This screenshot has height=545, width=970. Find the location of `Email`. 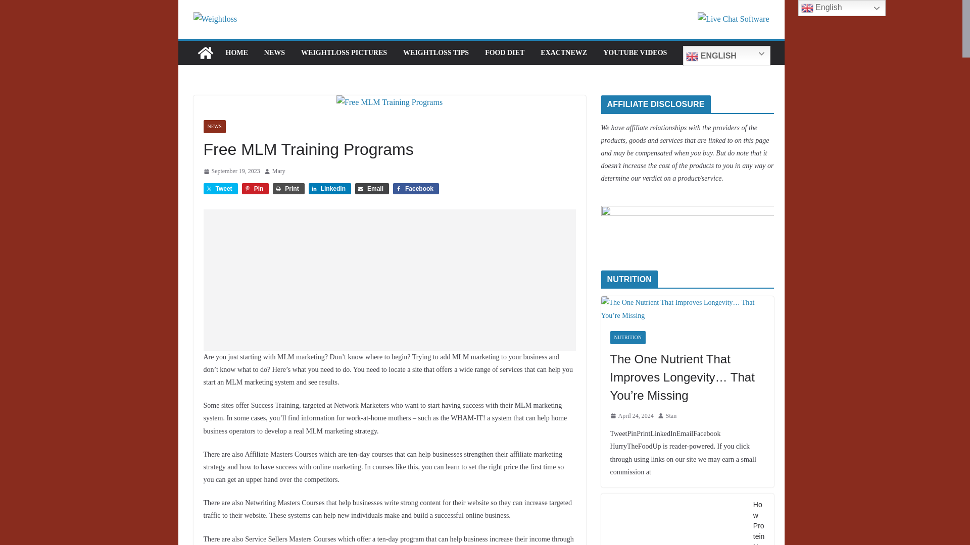

Email is located at coordinates (372, 188).